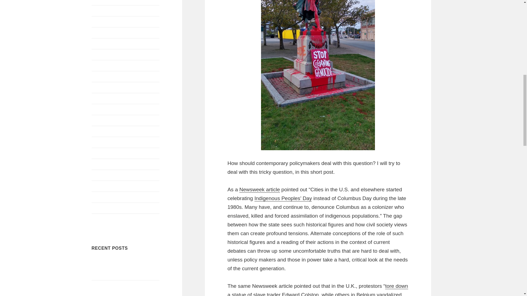 This screenshot has height=296, width=527. I want to click on Remittance, so click(103, 153).